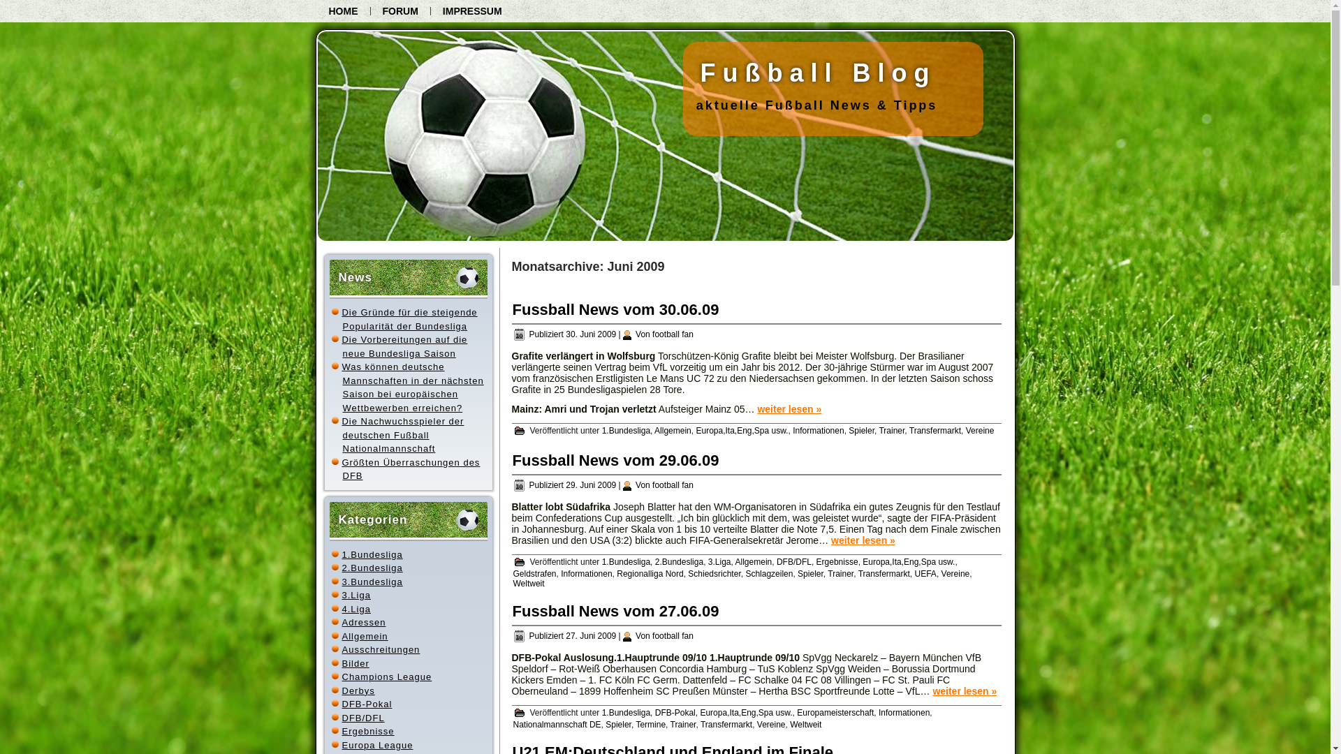 Image resolution: width=1341 pixels, height=754 pixels. Describe the element at coordinates (528, 584) in the screenshot. I see `Weltweit` at that location.